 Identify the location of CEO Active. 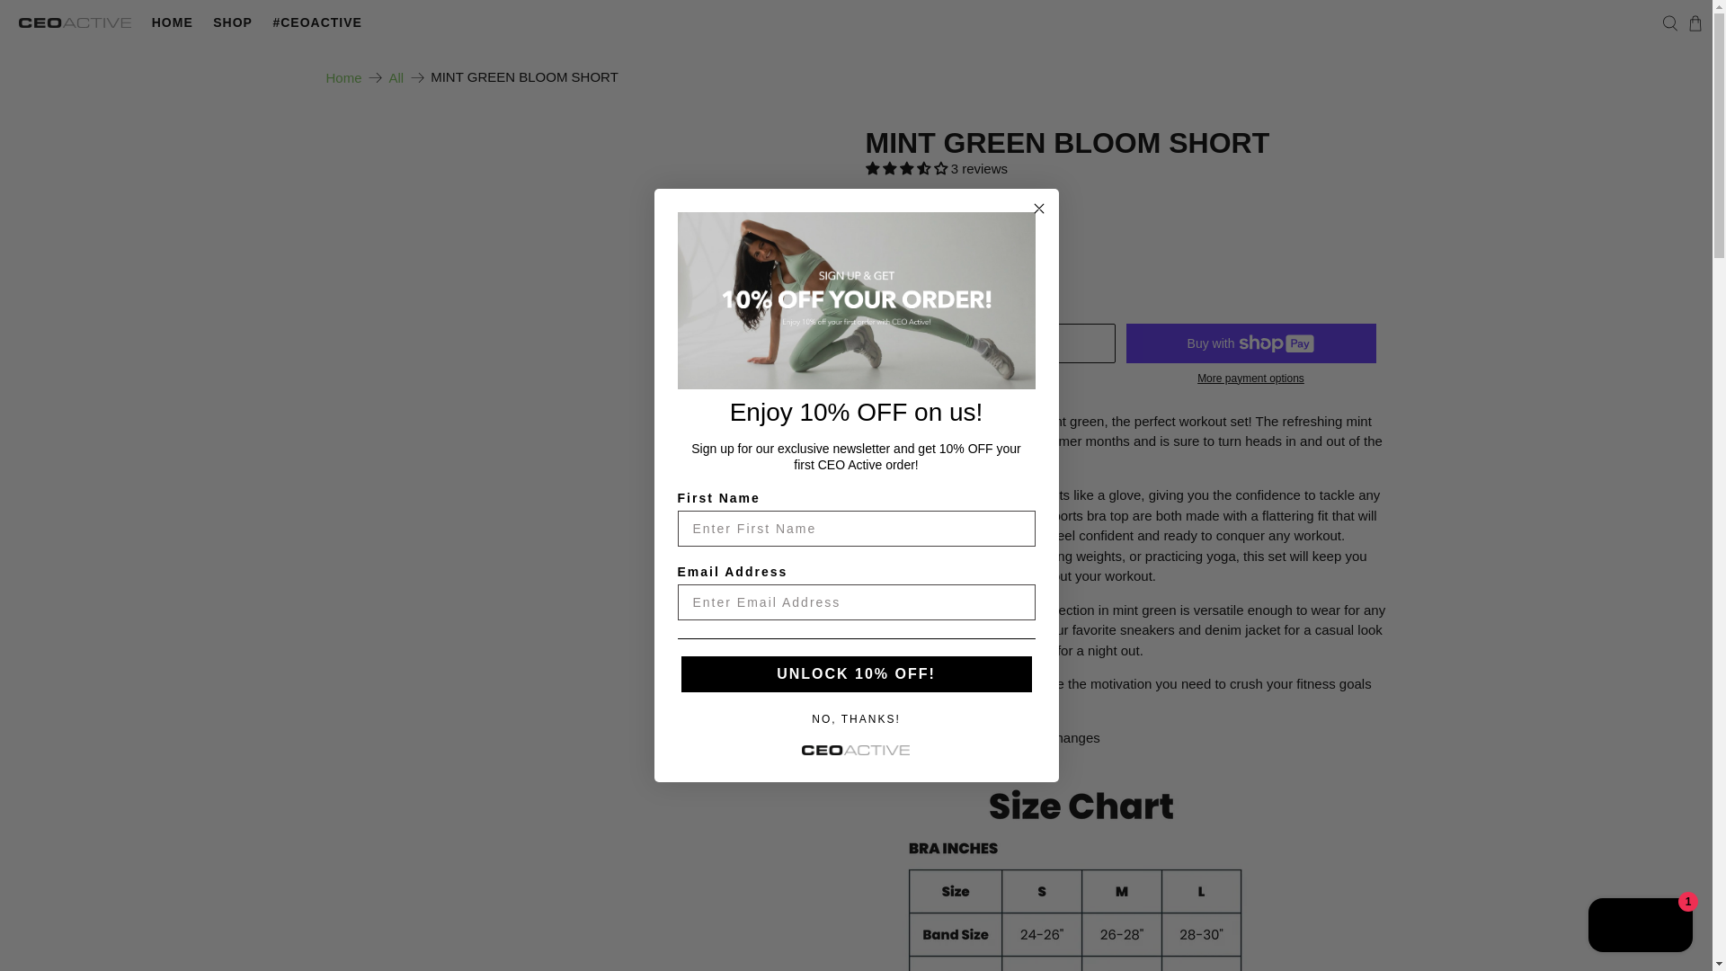
(343, 76).